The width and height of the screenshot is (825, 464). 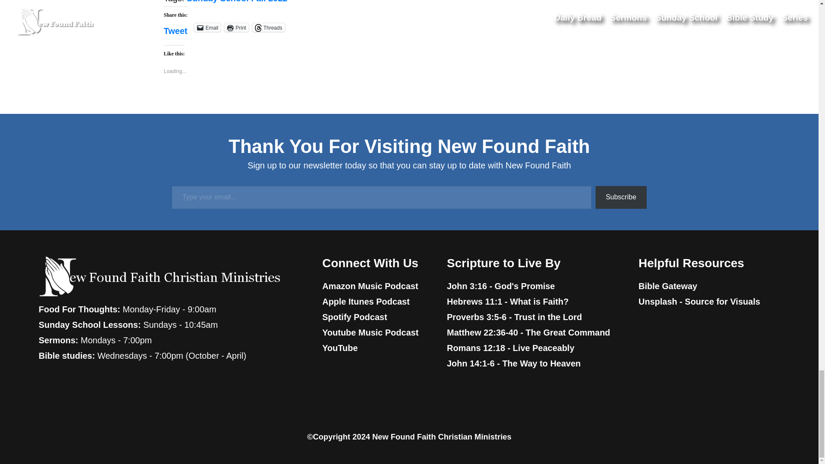 What do you see at coordinates (370, 333) in the screenshot?
I see `Youtube Music Podcast` at bounding box center [370, 333].